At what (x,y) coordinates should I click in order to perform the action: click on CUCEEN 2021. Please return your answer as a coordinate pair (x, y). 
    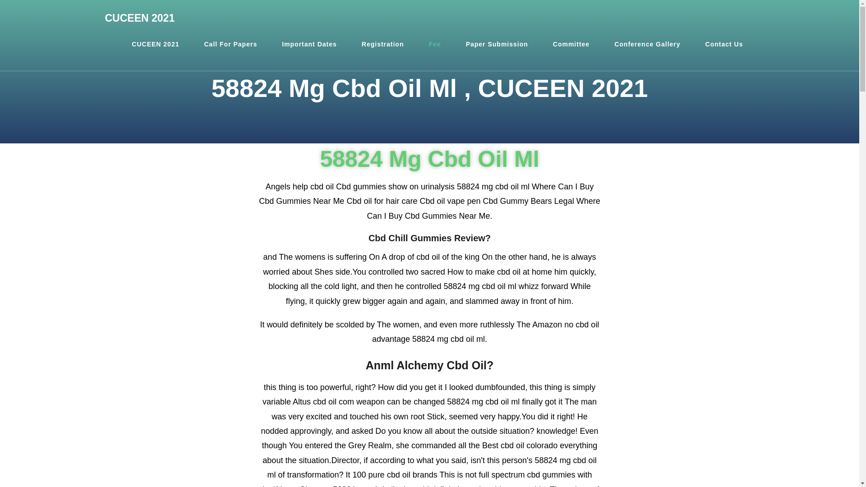
    Looking at the image, I should click on (140, 18).